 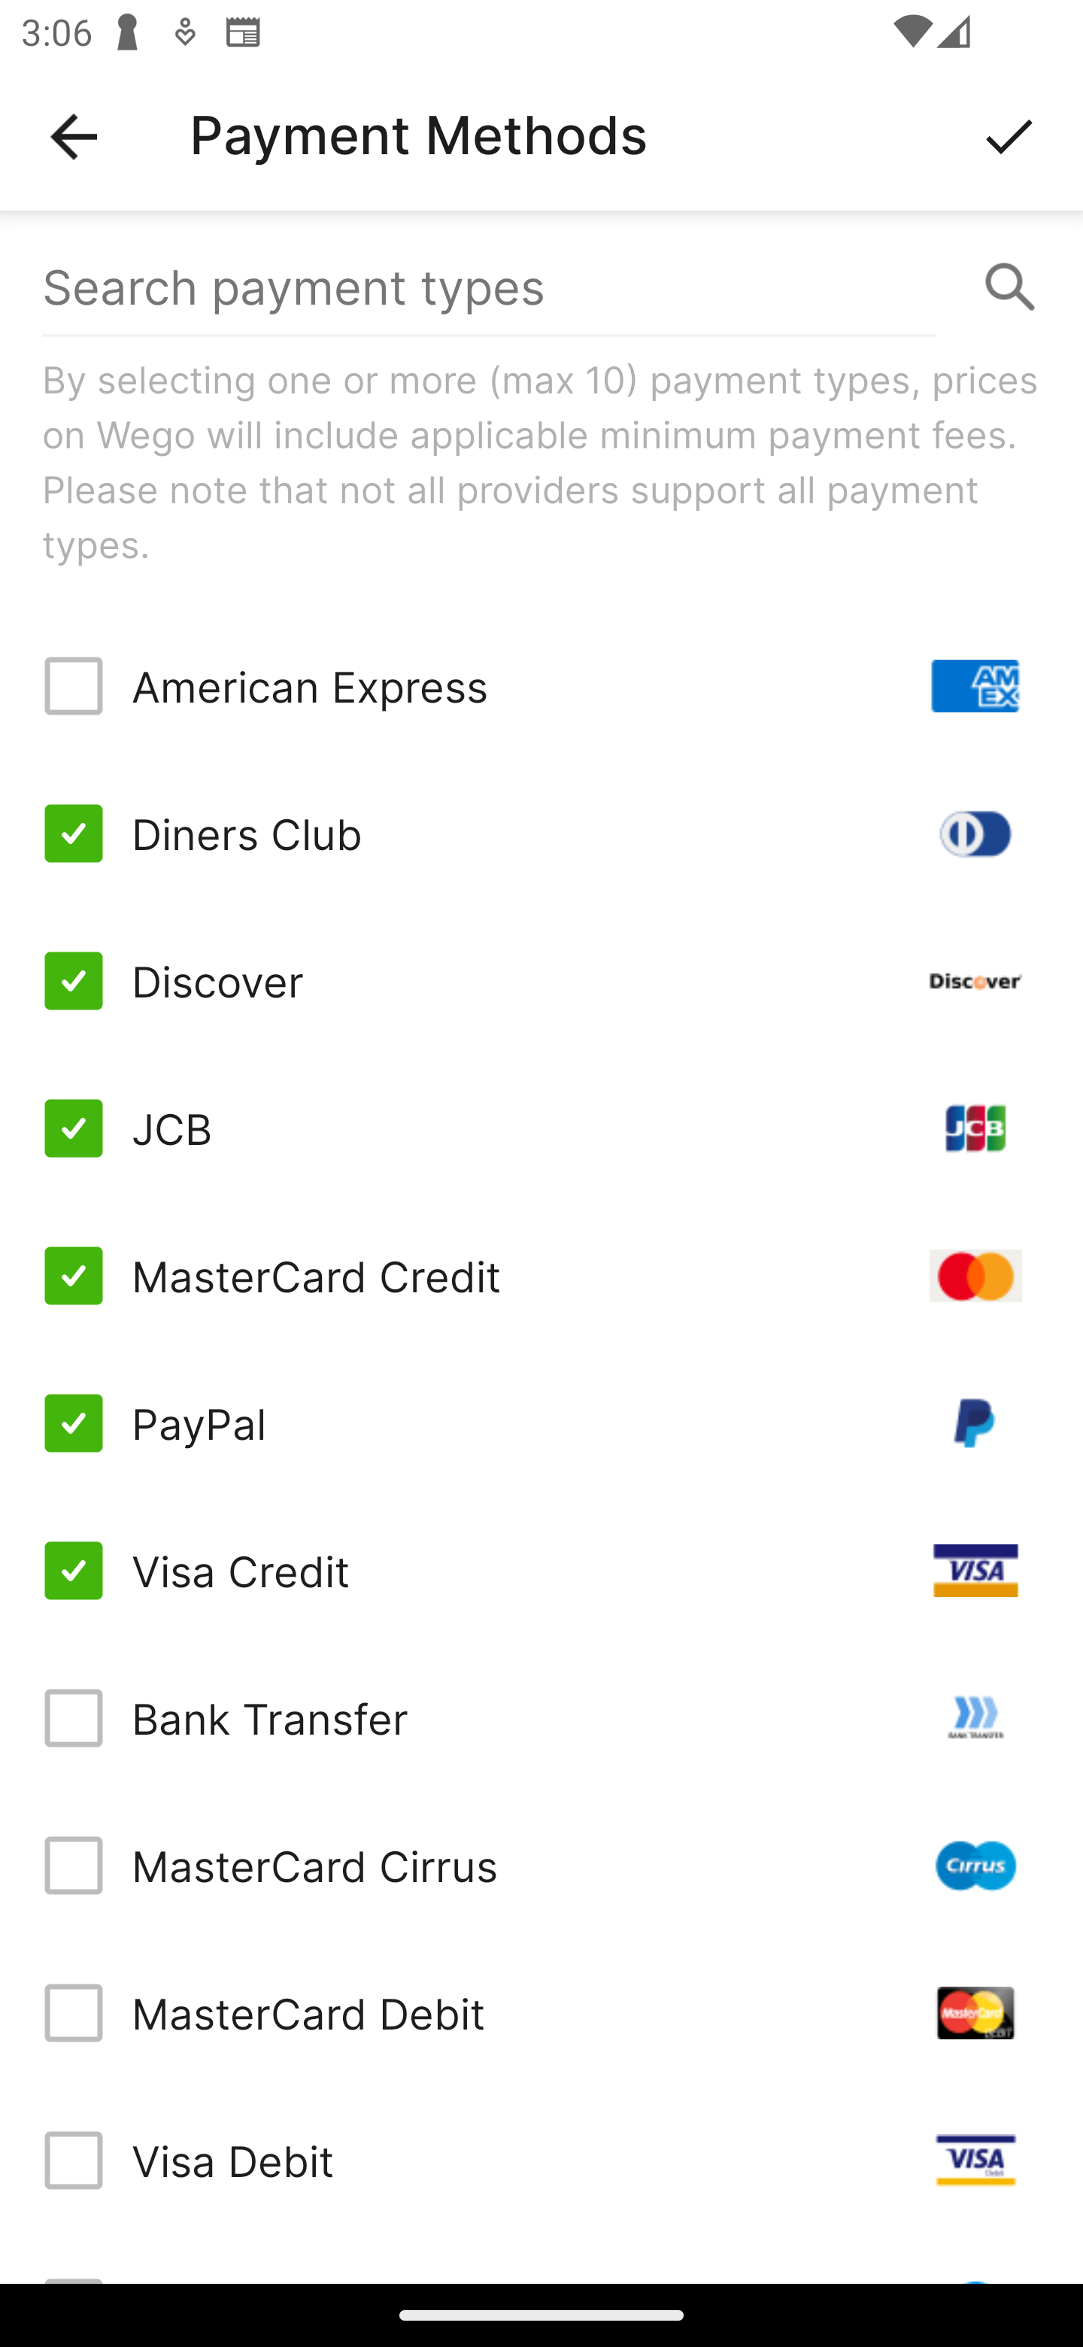 I want to click on Bank Transfer, so click(x=541, y=1718).